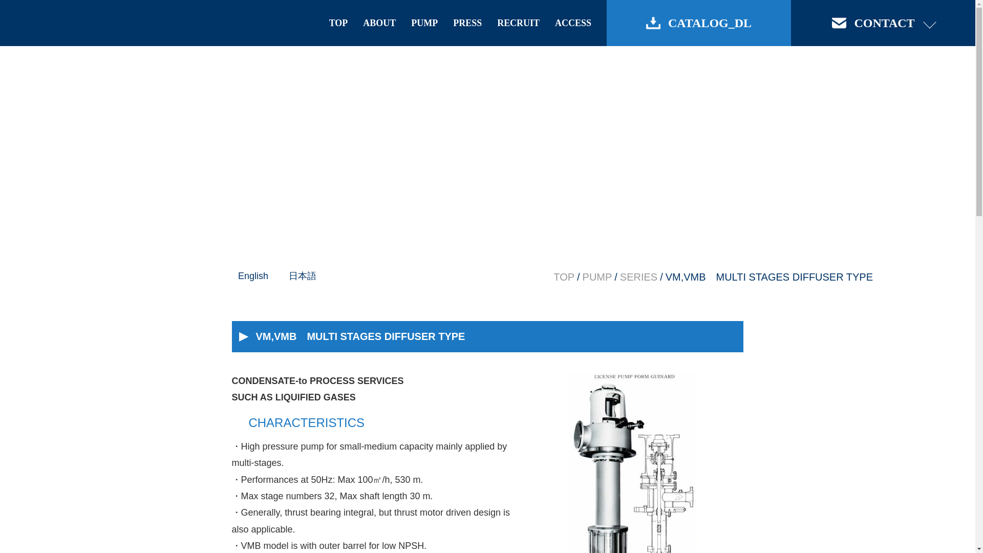 The image size is (983, 553). What do you see at coordinates (639, 276) in the screenshot?
I see `SERIES` at bounding box center [639, 276].